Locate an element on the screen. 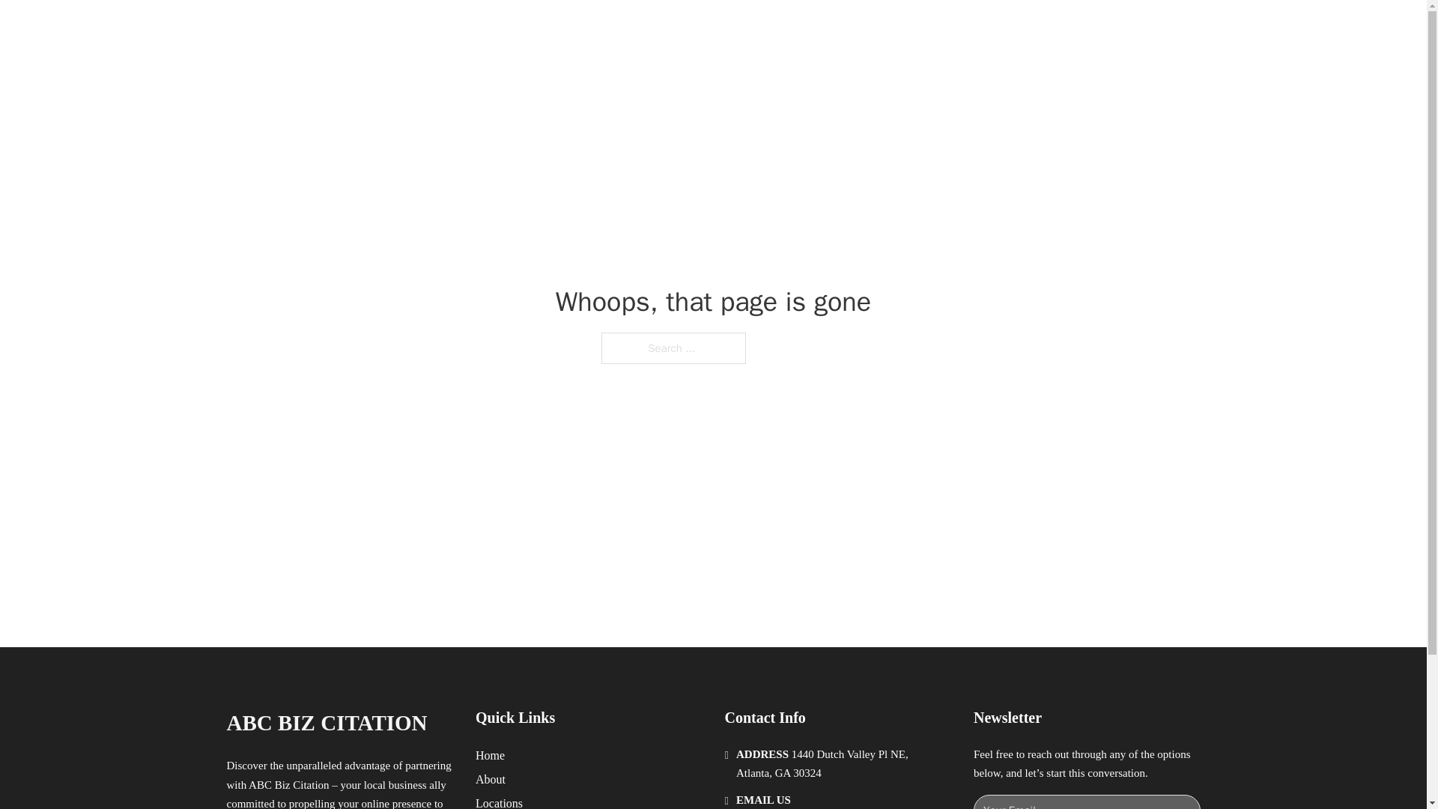 This screenshot has width=1438, height=809. About is located at coordinates (491, 779).